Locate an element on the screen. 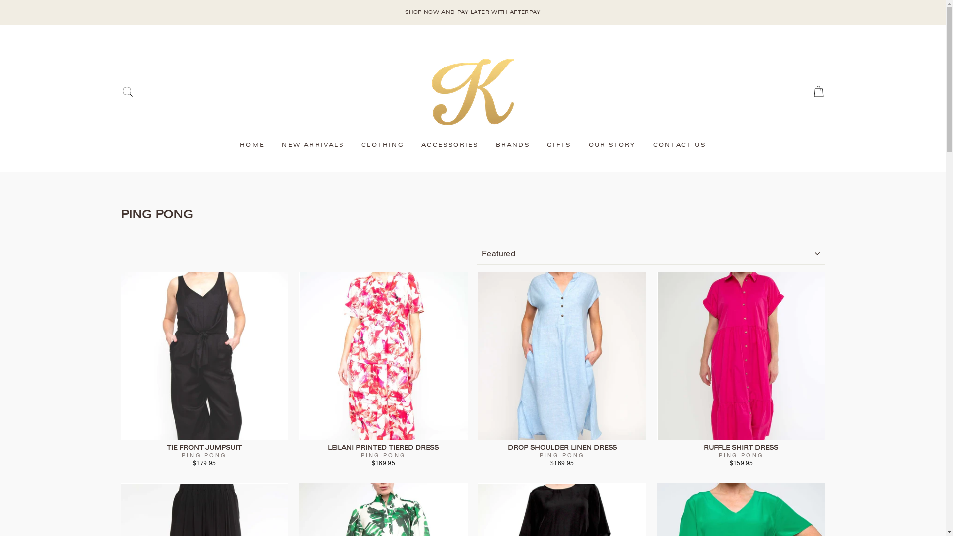 The image size is (953, 536). SEARCH is located at coordinates (128, 91).